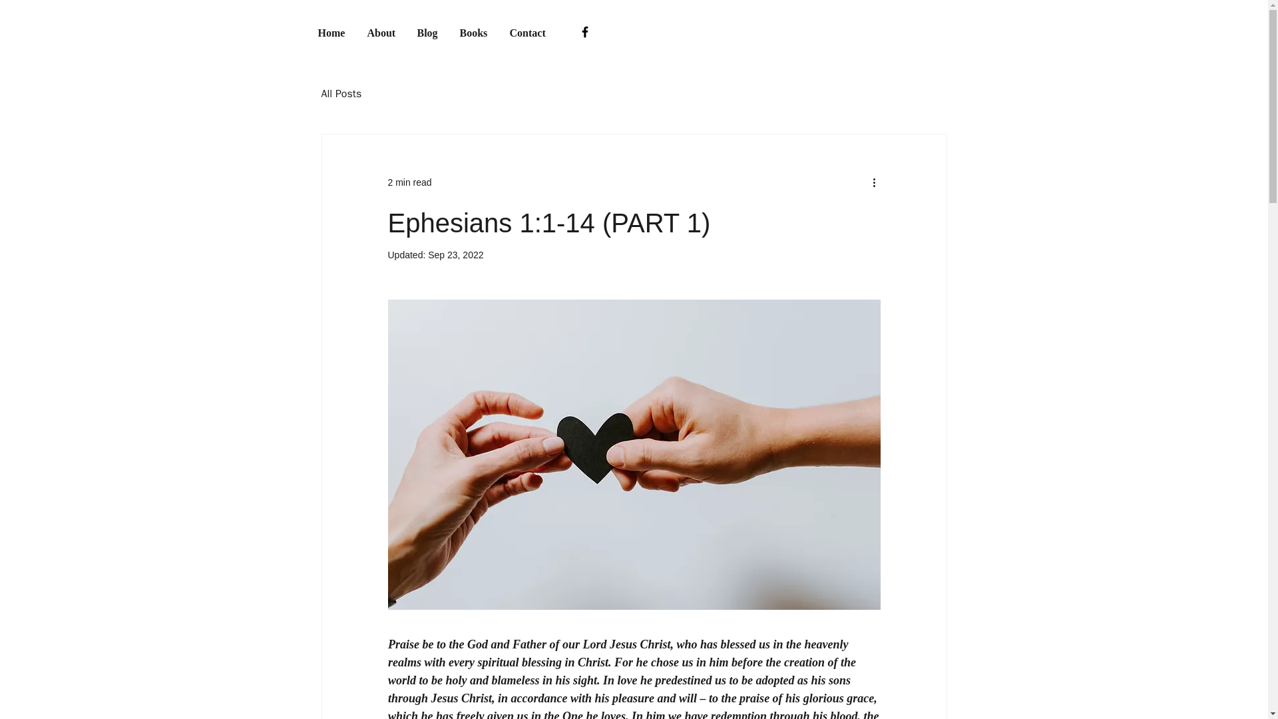  Describe the element at coordinates (529, 32) in the screenshot. I see `Contact` at that location.